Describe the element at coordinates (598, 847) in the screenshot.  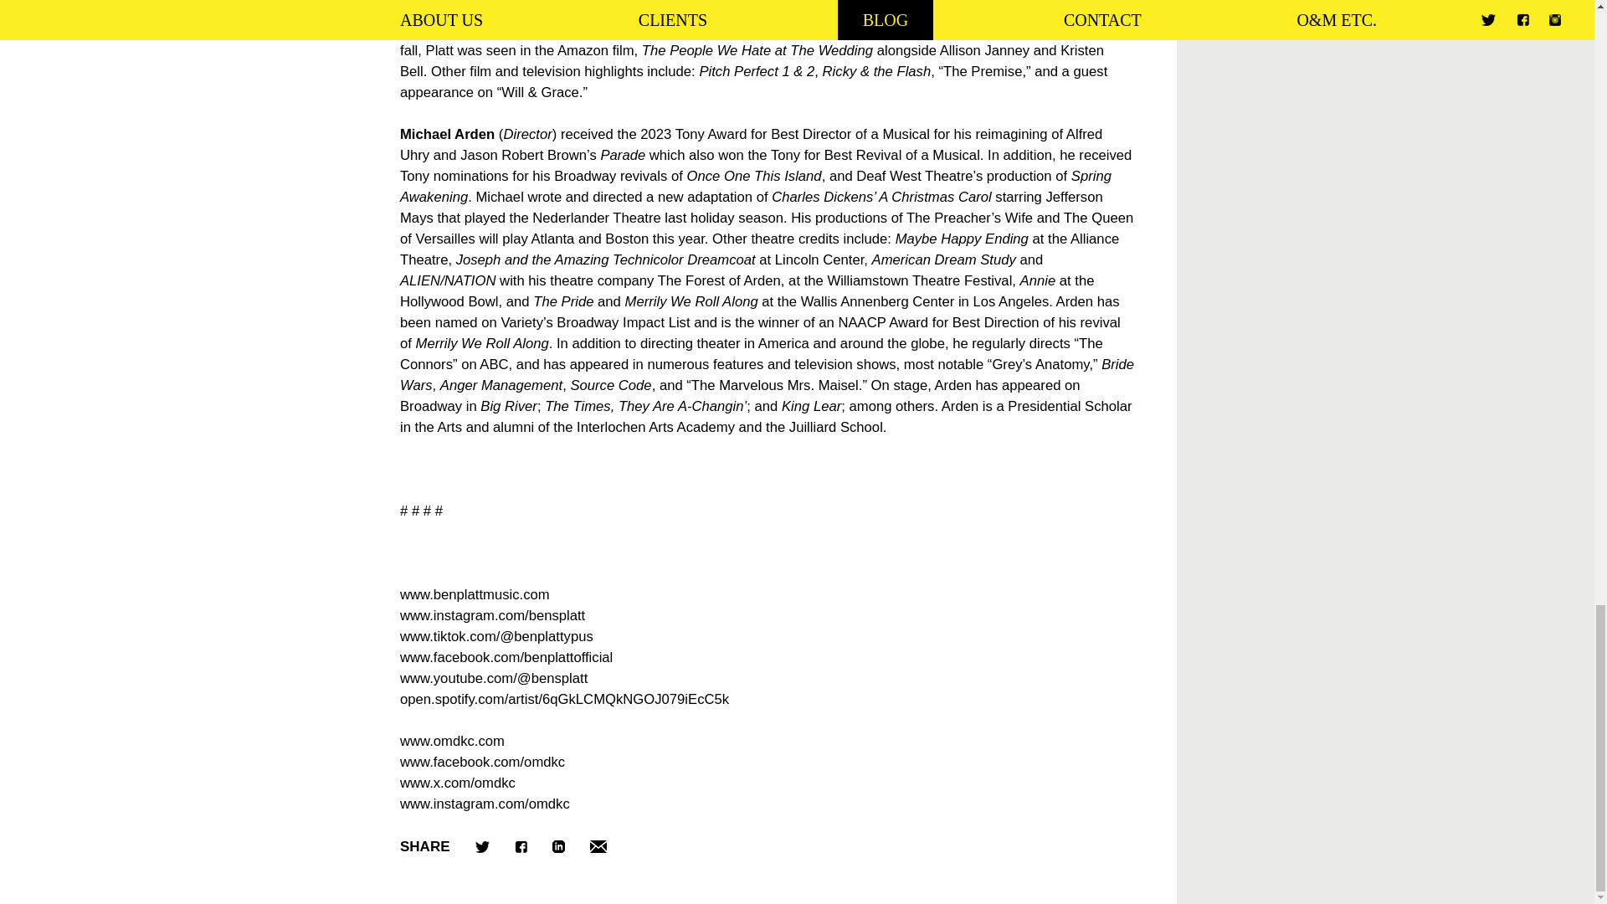
I see `Email` at that location.